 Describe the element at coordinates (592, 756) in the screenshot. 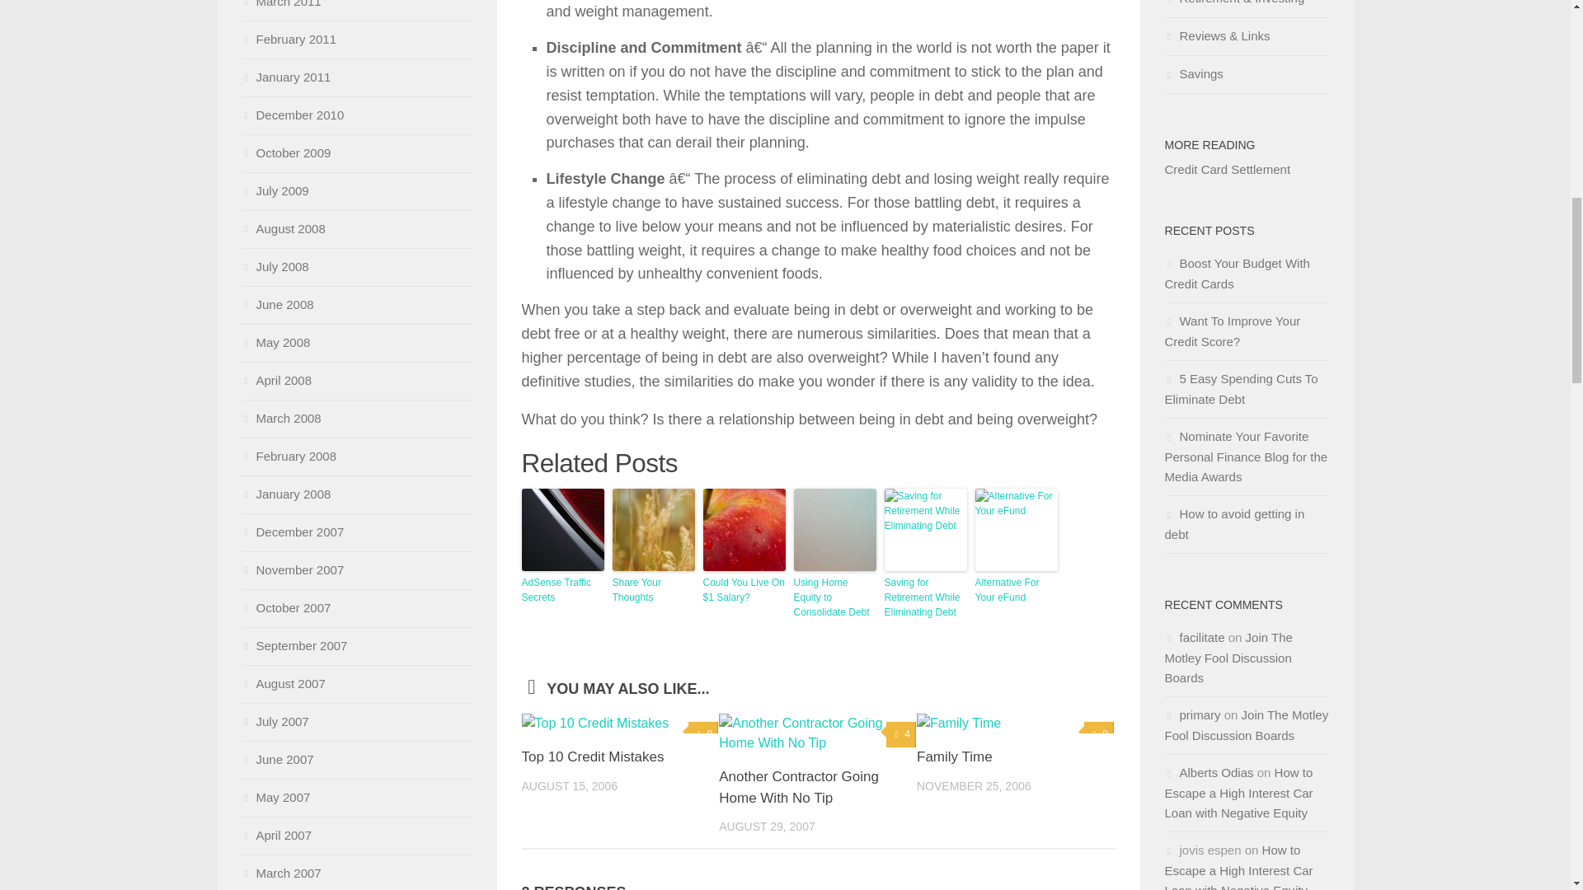

I see `Top 10 Credit Mistakes` at that location.